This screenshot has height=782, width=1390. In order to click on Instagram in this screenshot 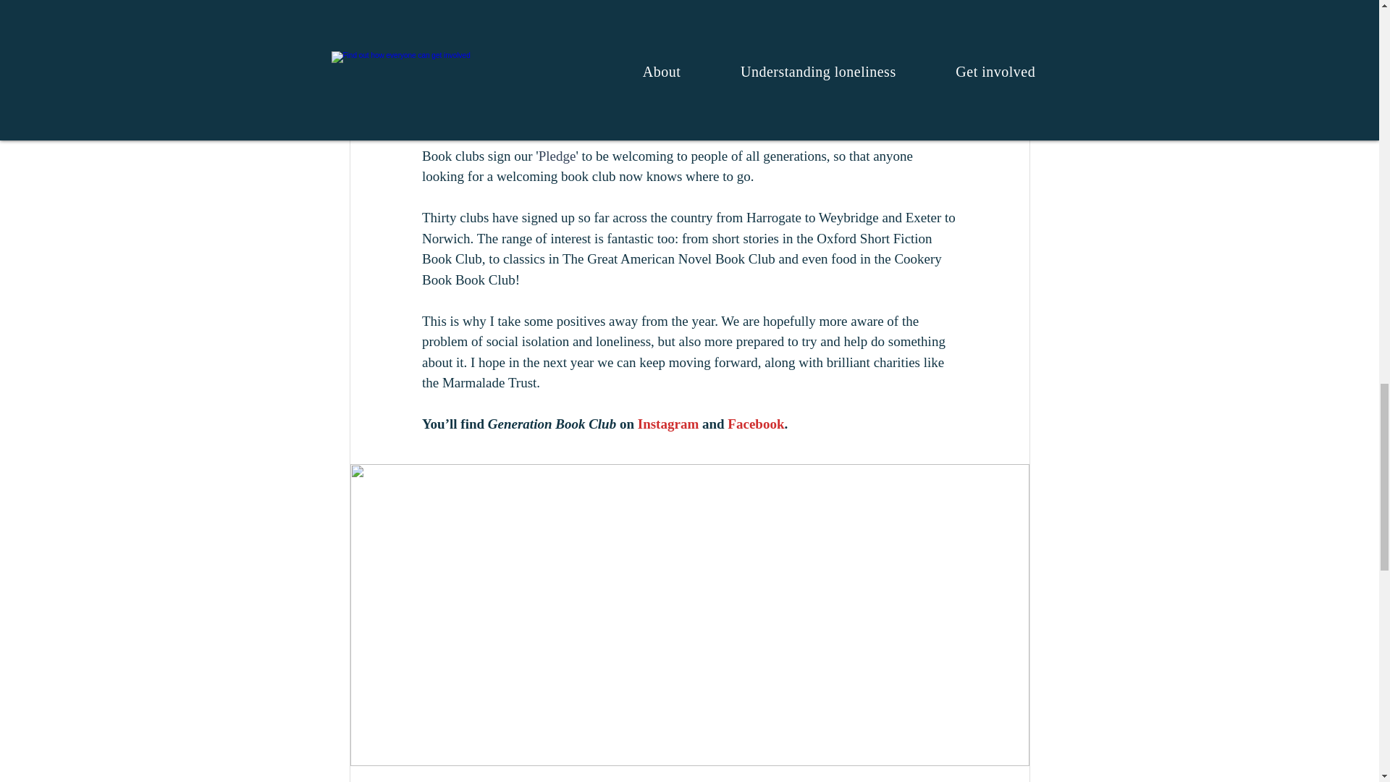, I will do `click(667, 424)`.